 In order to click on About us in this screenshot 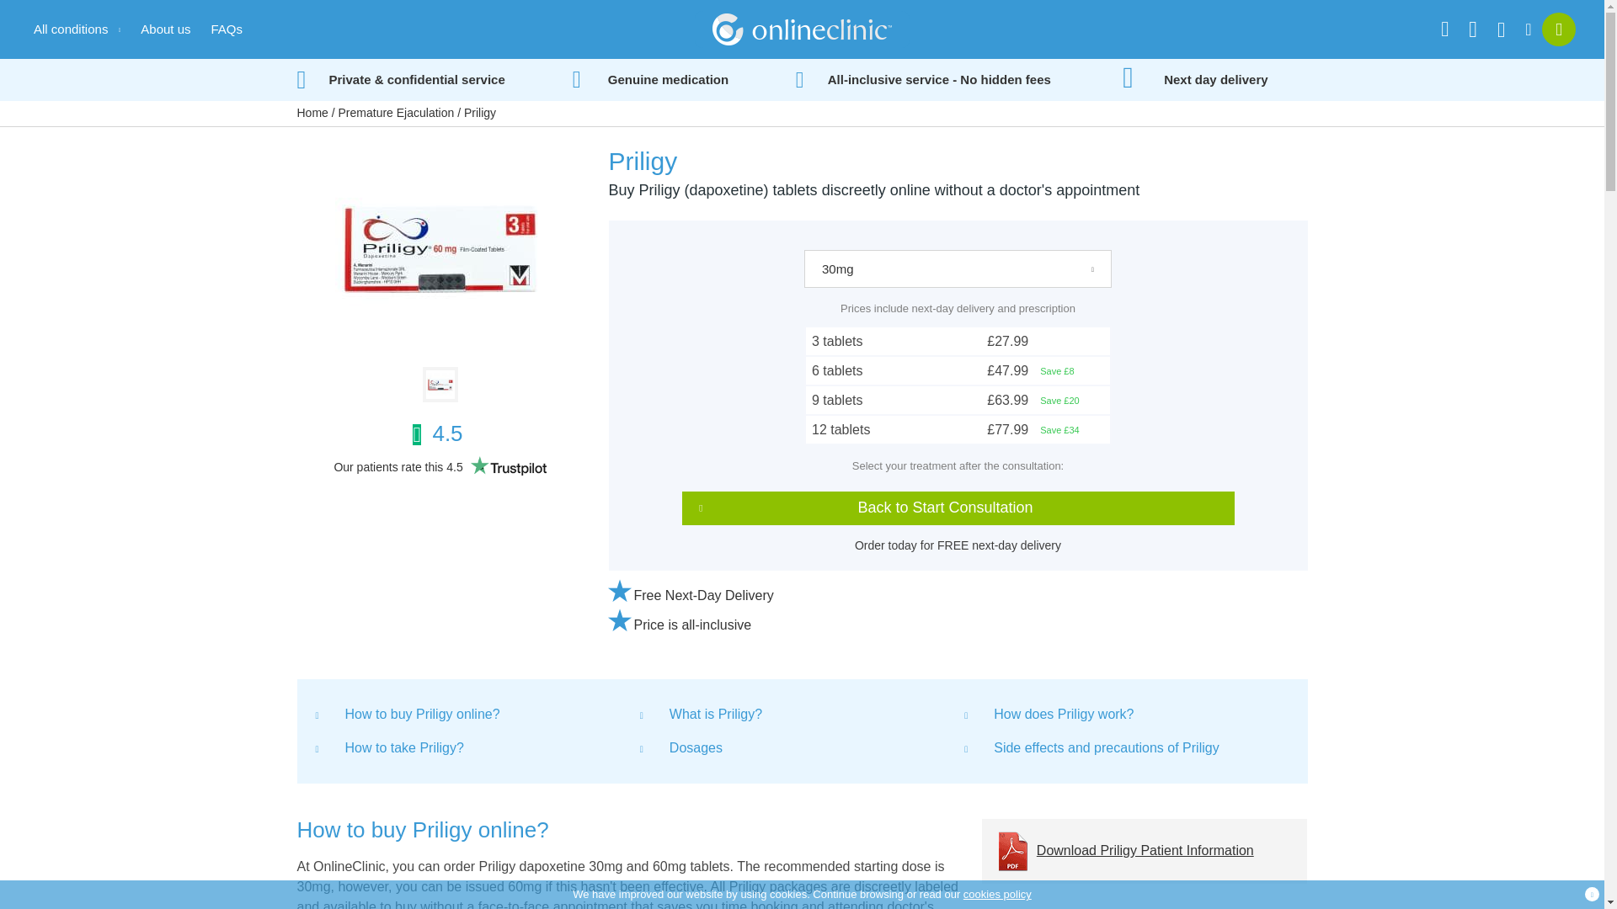, I will do `click(165, 29)`.